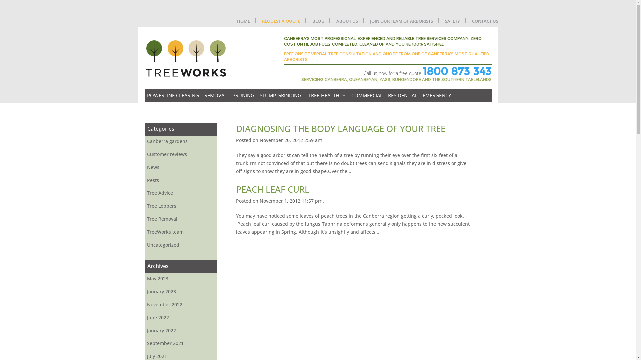 Image resolution: width=641 pixels, height=360 pixels. Describe the element at coordinates (242, 95) in the screenshot. I see `PRUNING` at that location.